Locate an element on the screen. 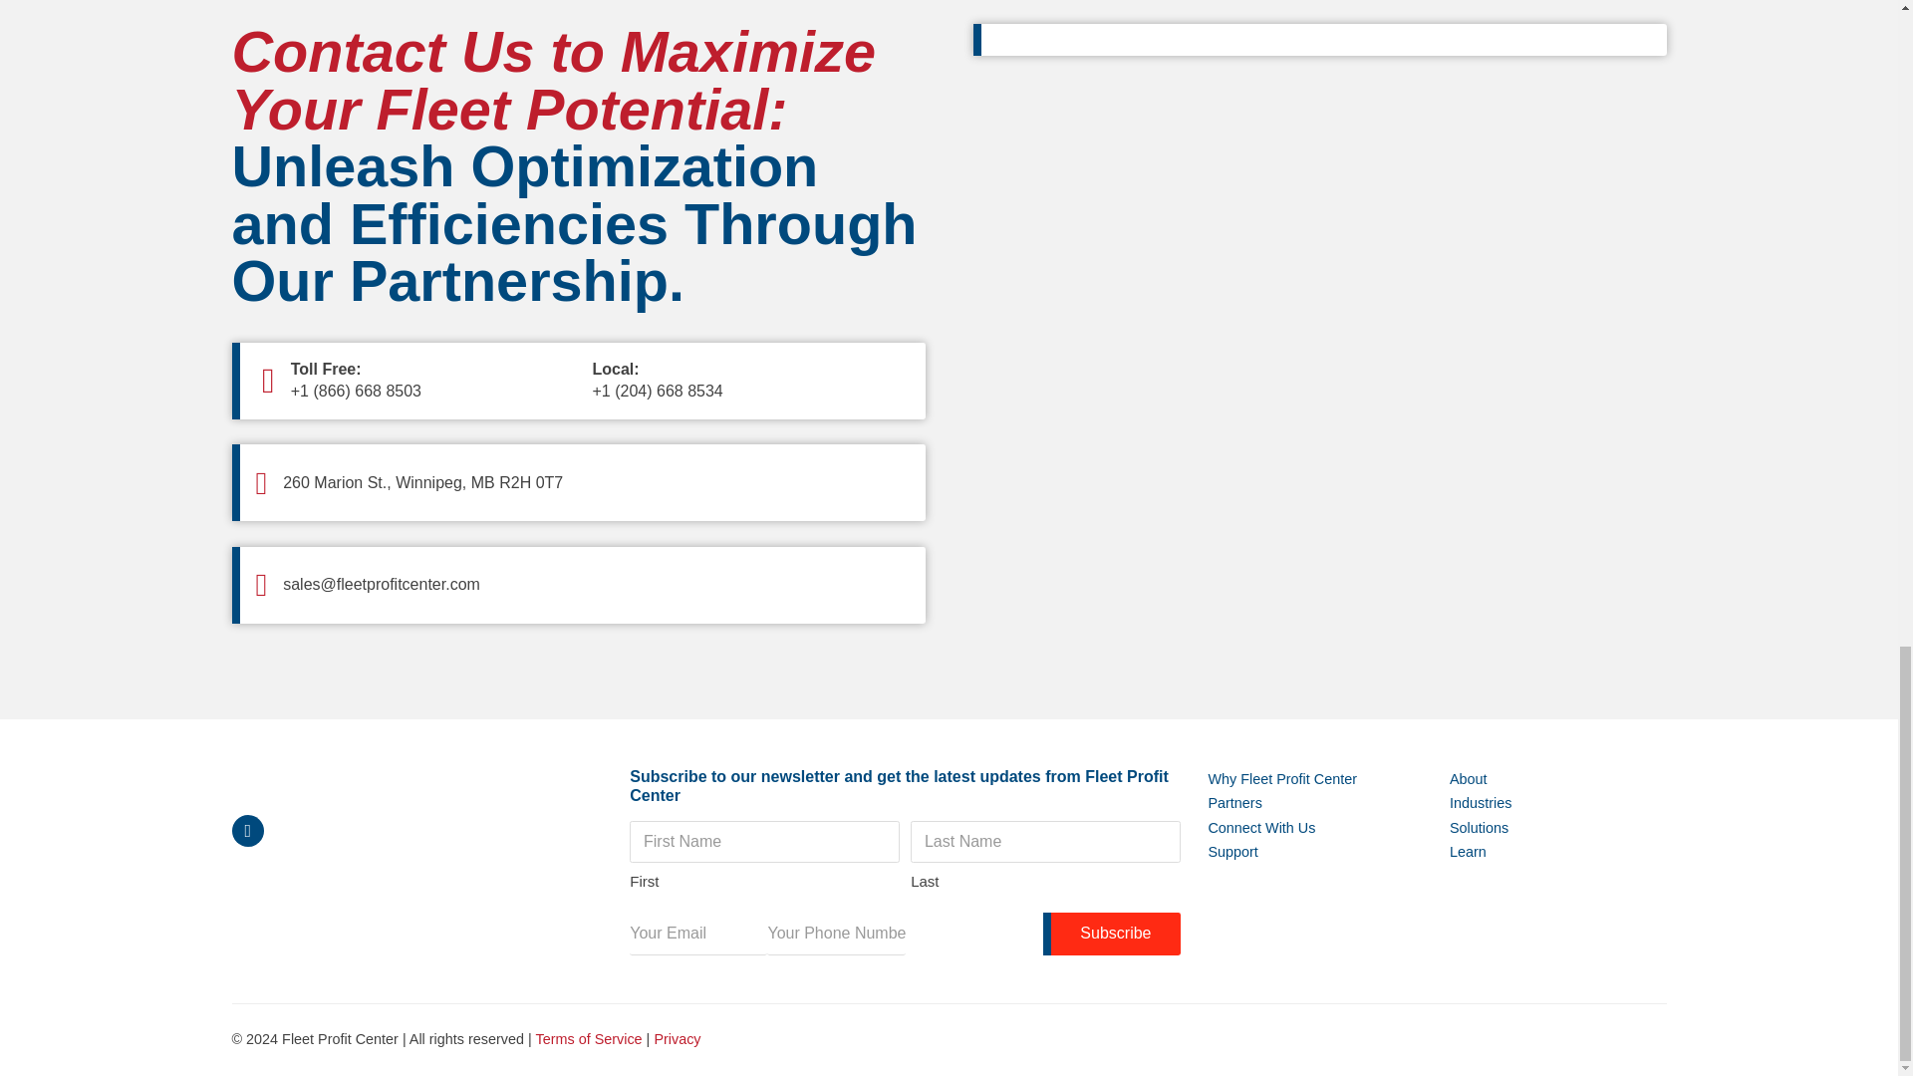 Image resolution: width=1913 pixels, height=1076 pixels. Subscribe is located at coordinates (1111, 933).